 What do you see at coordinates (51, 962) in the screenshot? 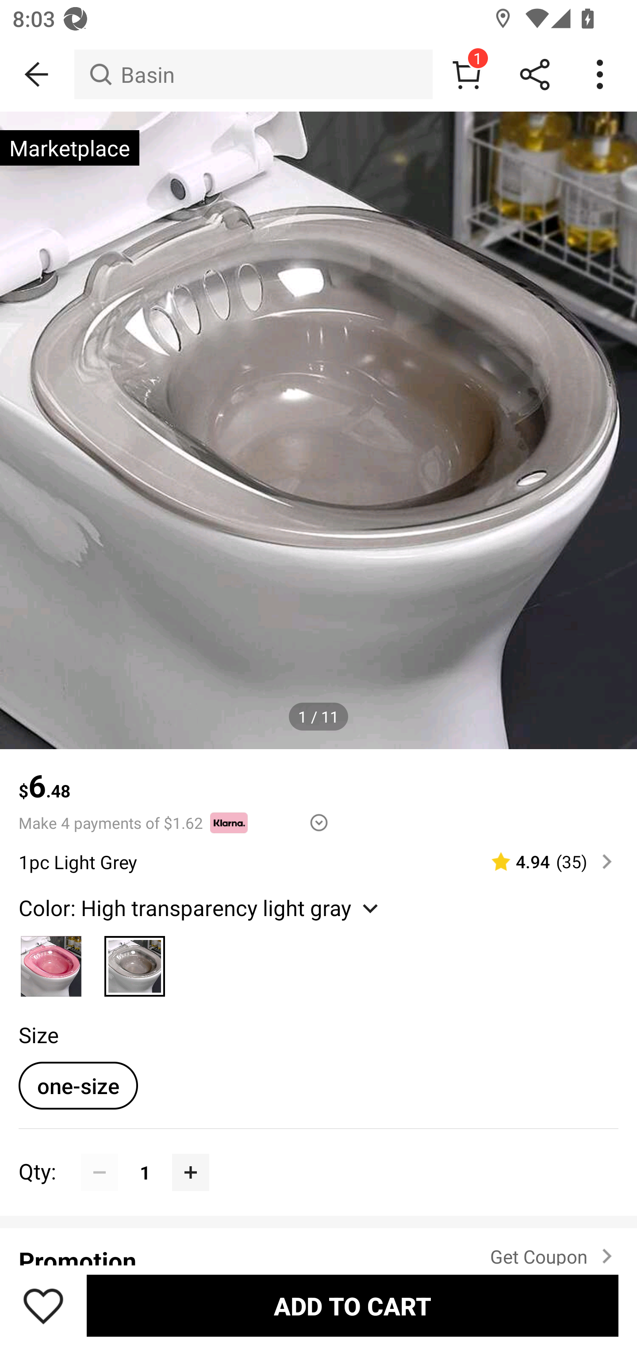
I see `High translucent light pink` at bounding box center [51, 962].